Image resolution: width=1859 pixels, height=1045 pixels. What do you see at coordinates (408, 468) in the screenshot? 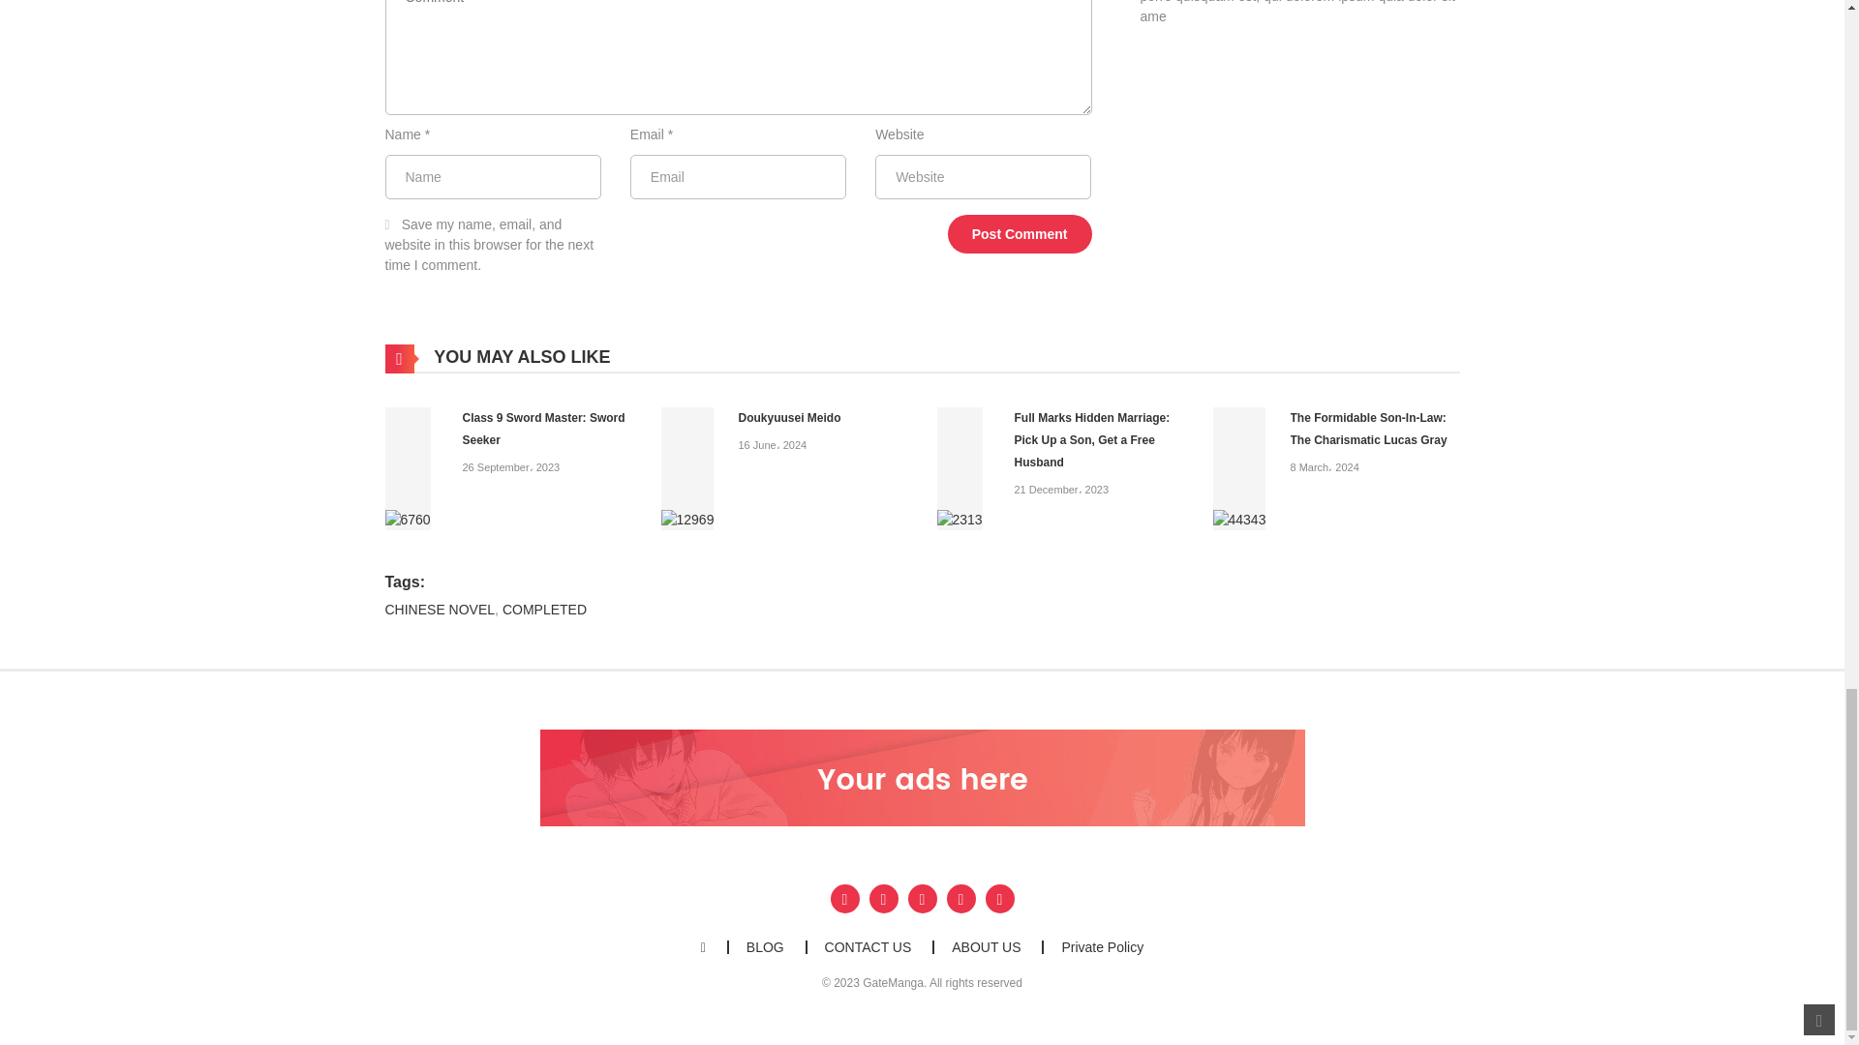
I see `Class 9 Sword Master: Sword Seeker` at bounding box center [408, 468].